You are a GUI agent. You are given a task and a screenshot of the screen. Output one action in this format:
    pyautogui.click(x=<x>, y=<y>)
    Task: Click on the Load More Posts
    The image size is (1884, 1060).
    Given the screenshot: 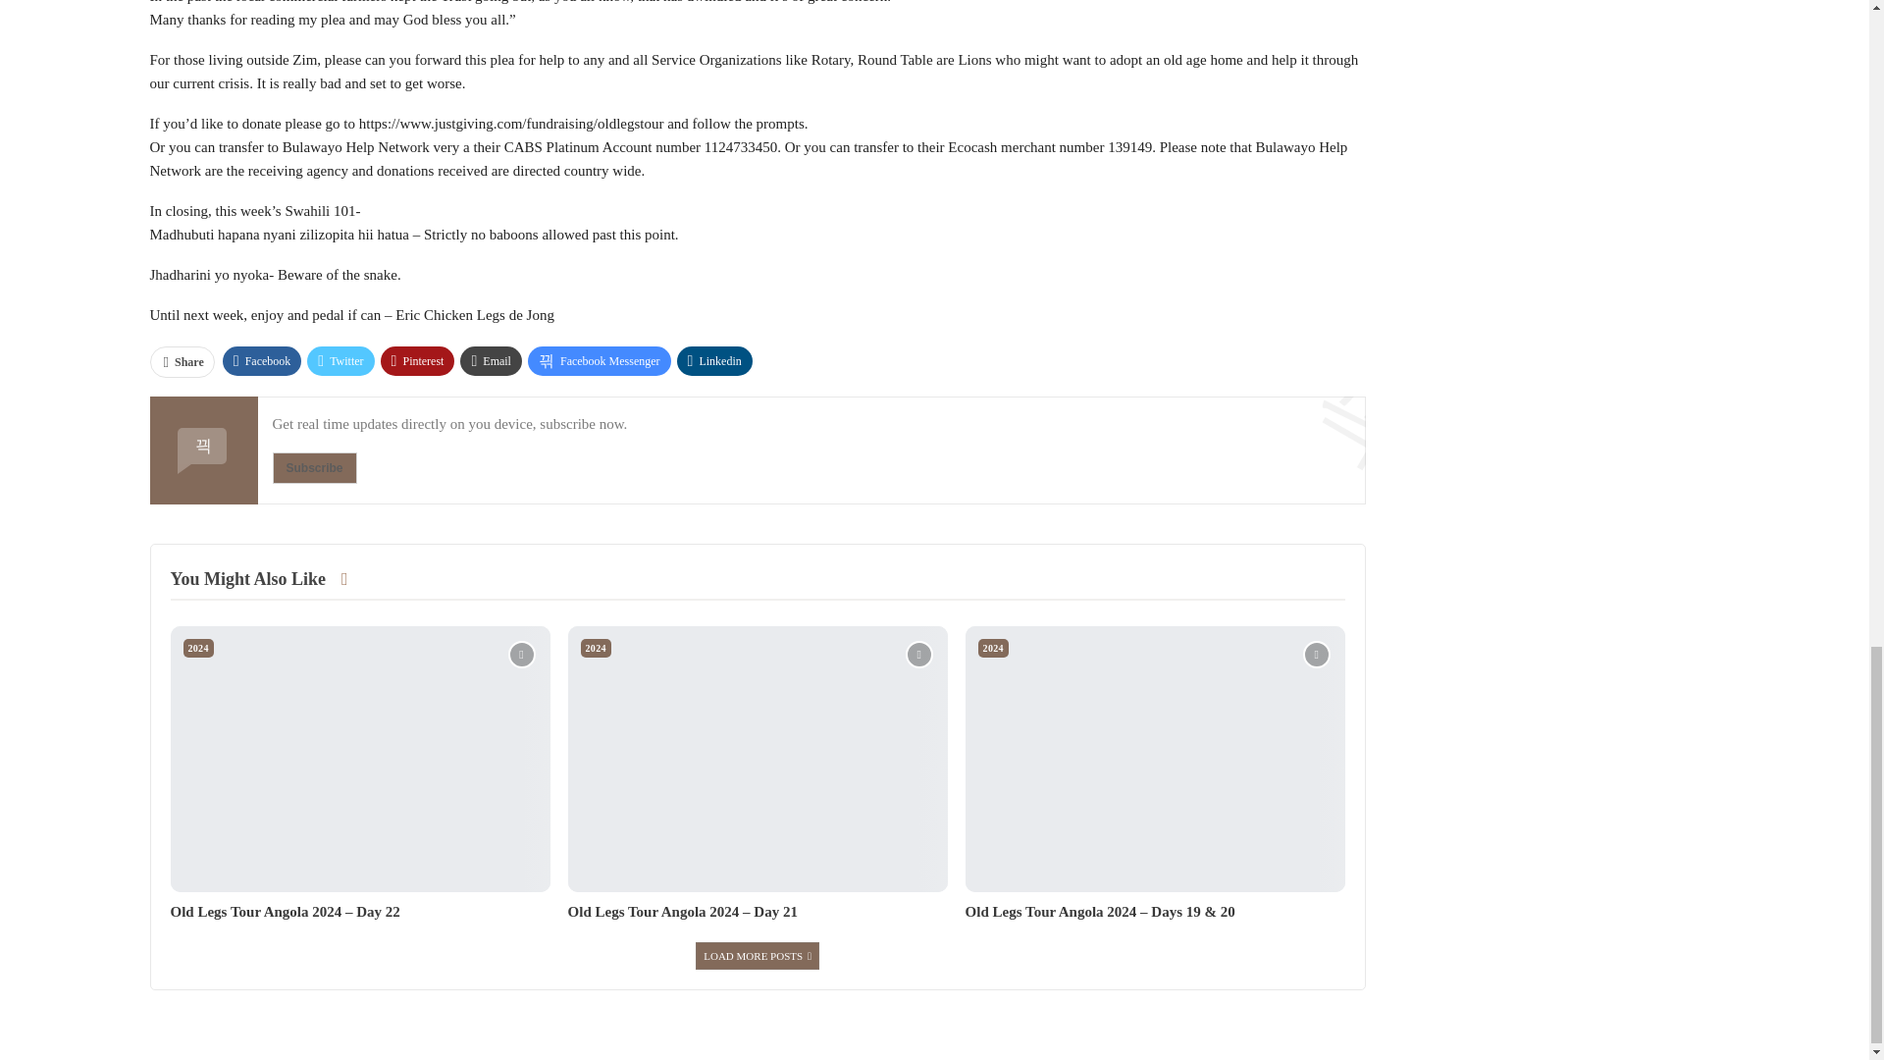 What is the action you would take?
    pyautogui.click(x=758, y=956)
    